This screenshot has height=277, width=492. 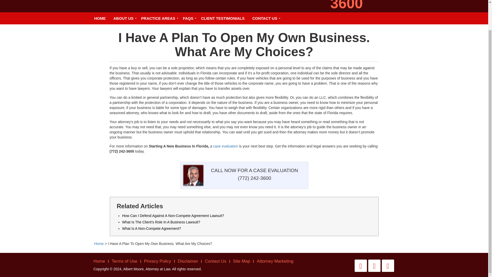 I want to click on Attorney Marketing, so click(x=275, y=261).